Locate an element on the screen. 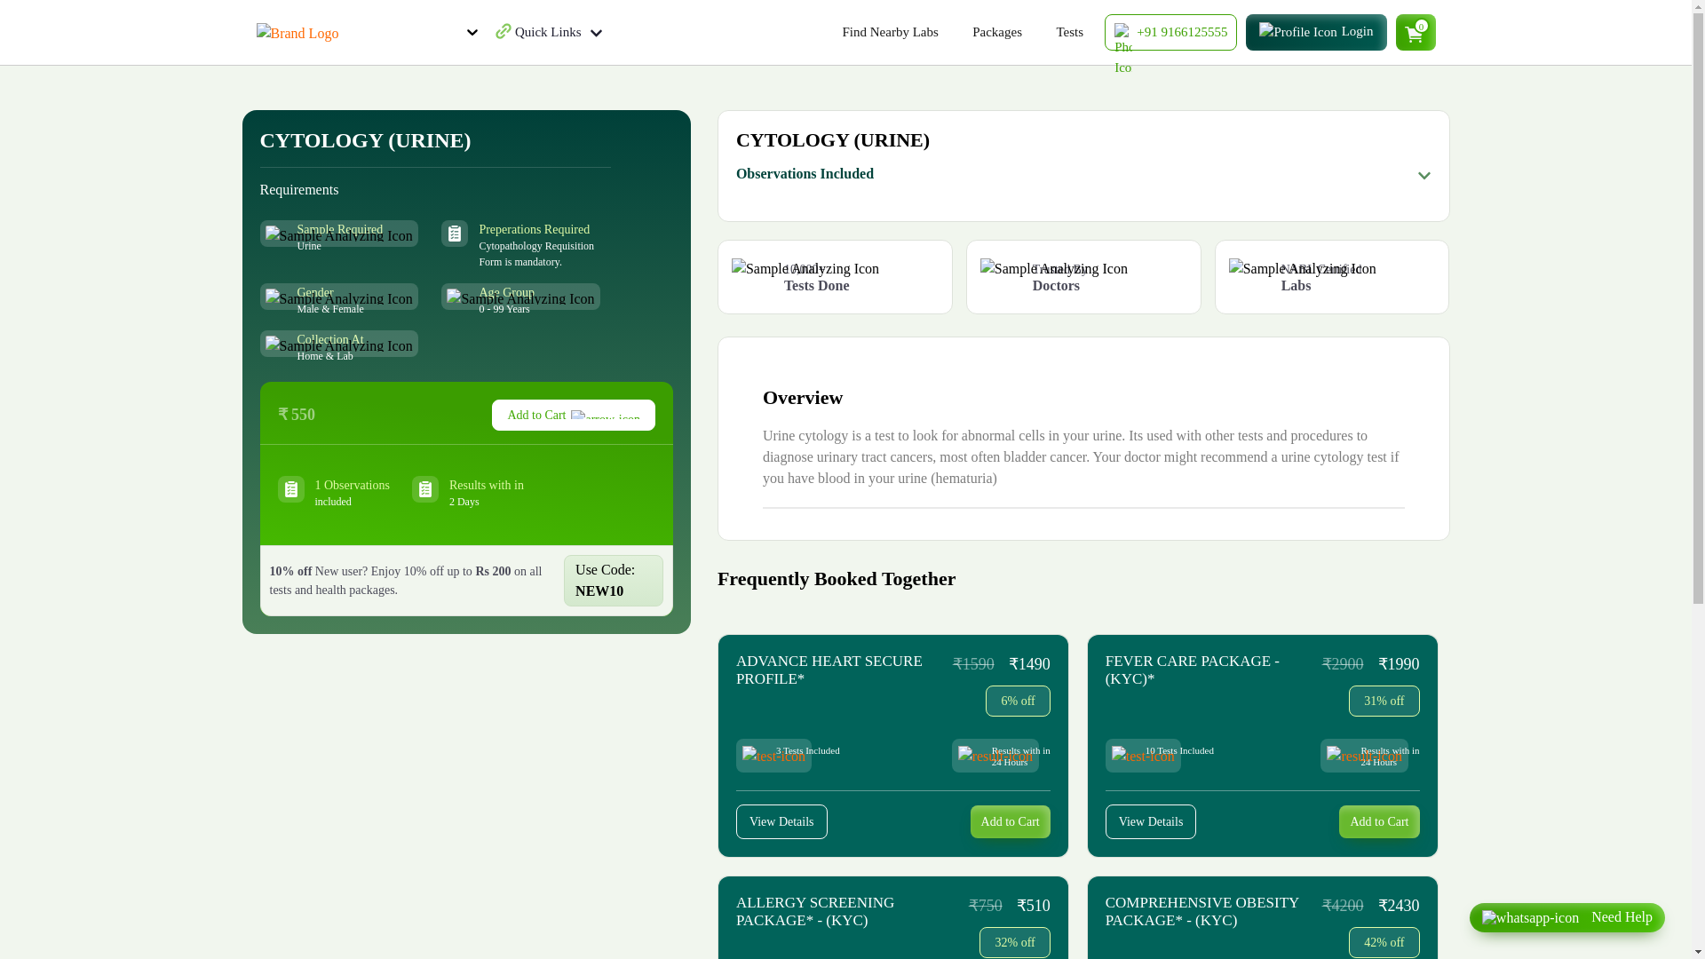 This screenshot has width=1705, height=959. Quick Links is located at coordinates (558, 32).